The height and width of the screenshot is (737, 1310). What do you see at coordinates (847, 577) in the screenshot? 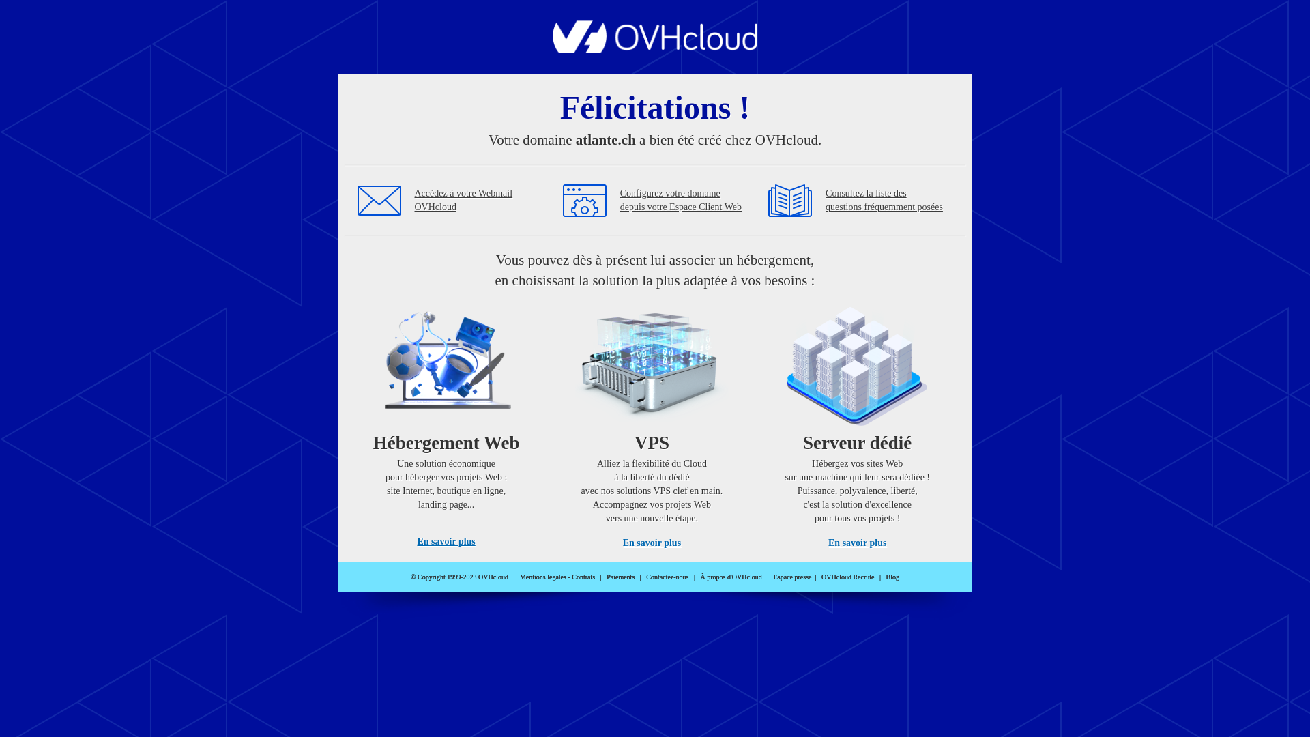
I see `OVHcloud Recrute` at bounding box center [847, 577].